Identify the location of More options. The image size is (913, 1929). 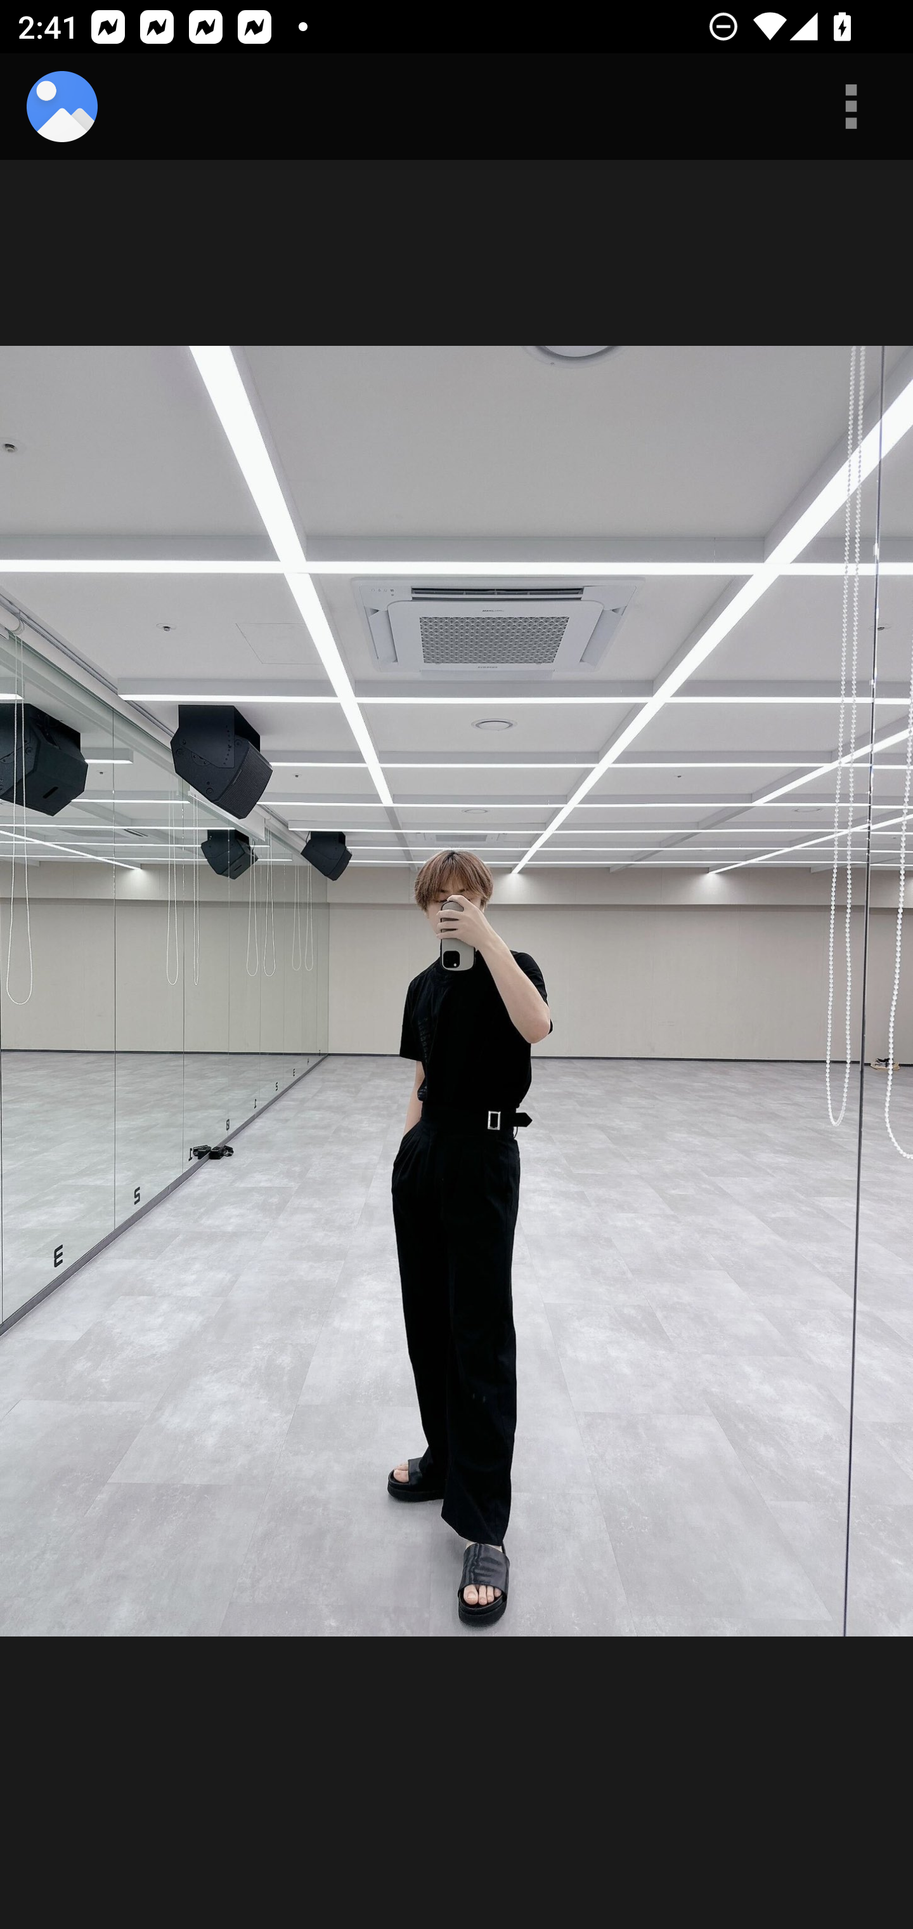
(851, 107).